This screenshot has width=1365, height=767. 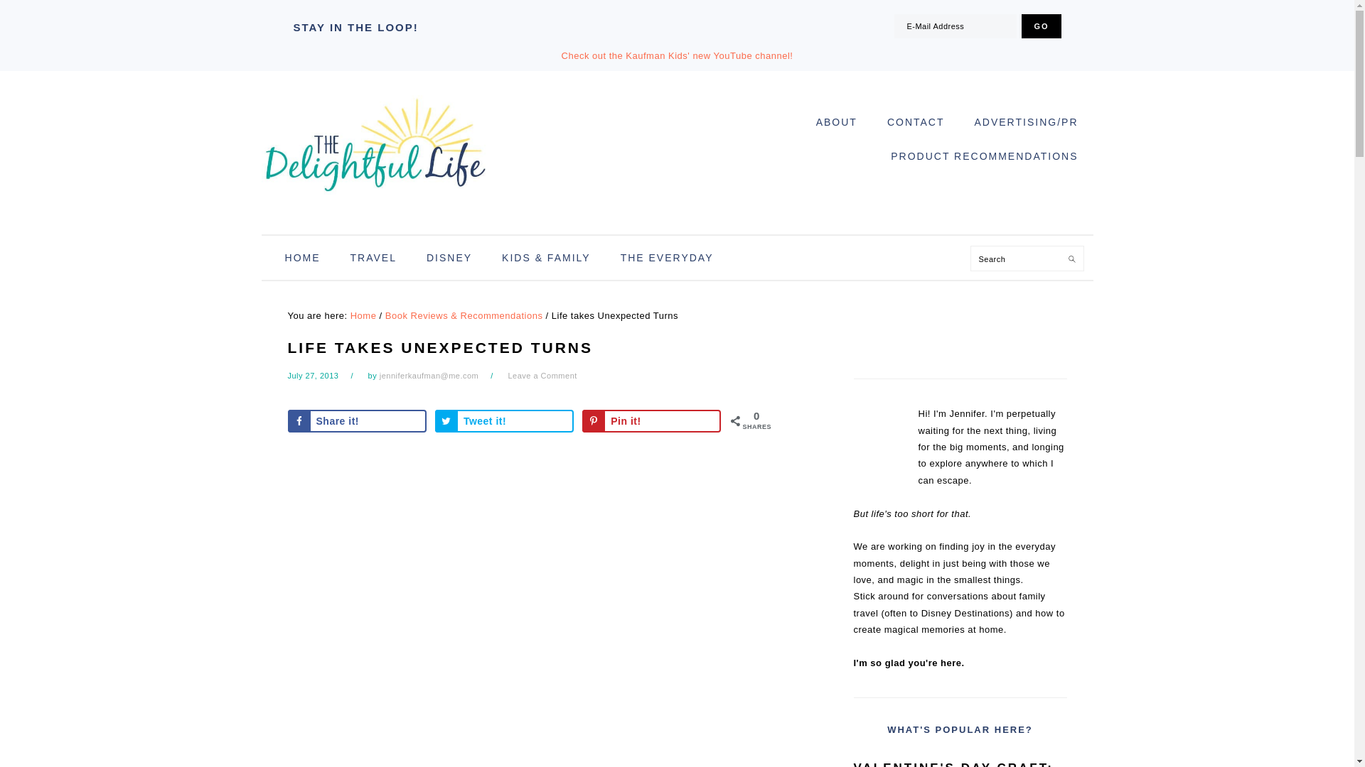 What do you see at coordinates (984, 156) in the screenshot?
I see `PRODUCT RECOMMENDATIONS` at bounding box center [984, 156].